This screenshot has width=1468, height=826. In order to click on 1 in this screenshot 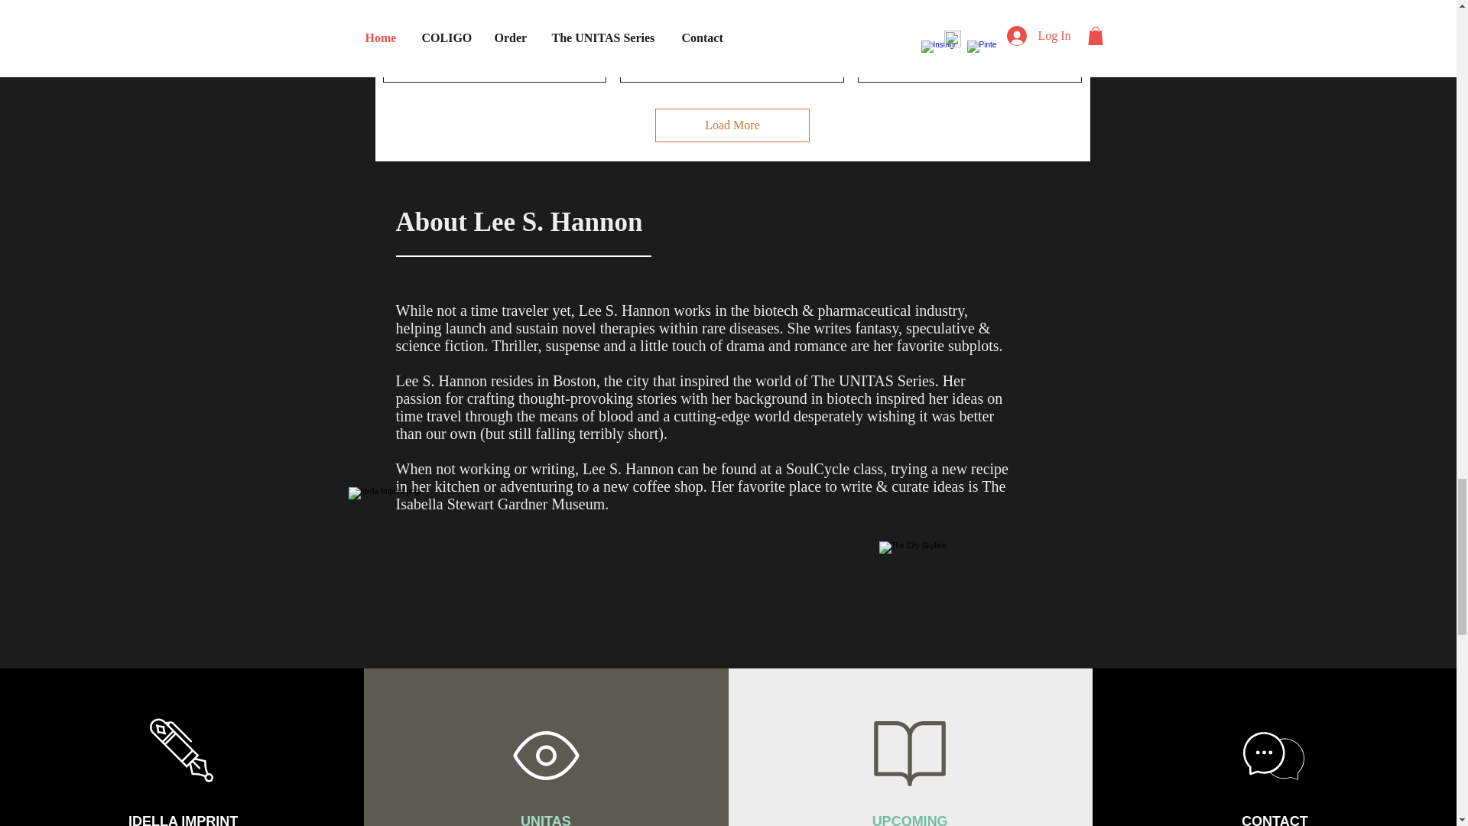, I will do `click(969, 14)`.